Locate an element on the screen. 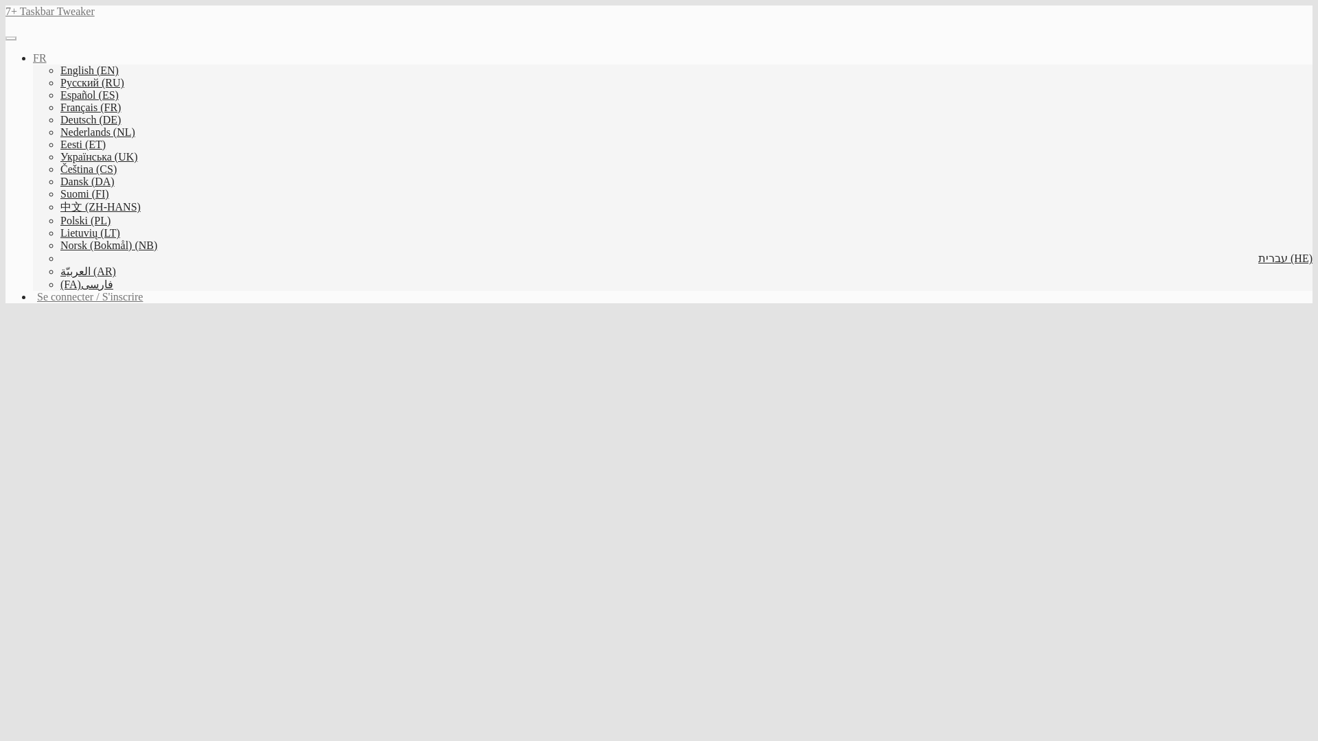 This screenshot has width=1318, height=741. FR is located at coordinates (40, 58).